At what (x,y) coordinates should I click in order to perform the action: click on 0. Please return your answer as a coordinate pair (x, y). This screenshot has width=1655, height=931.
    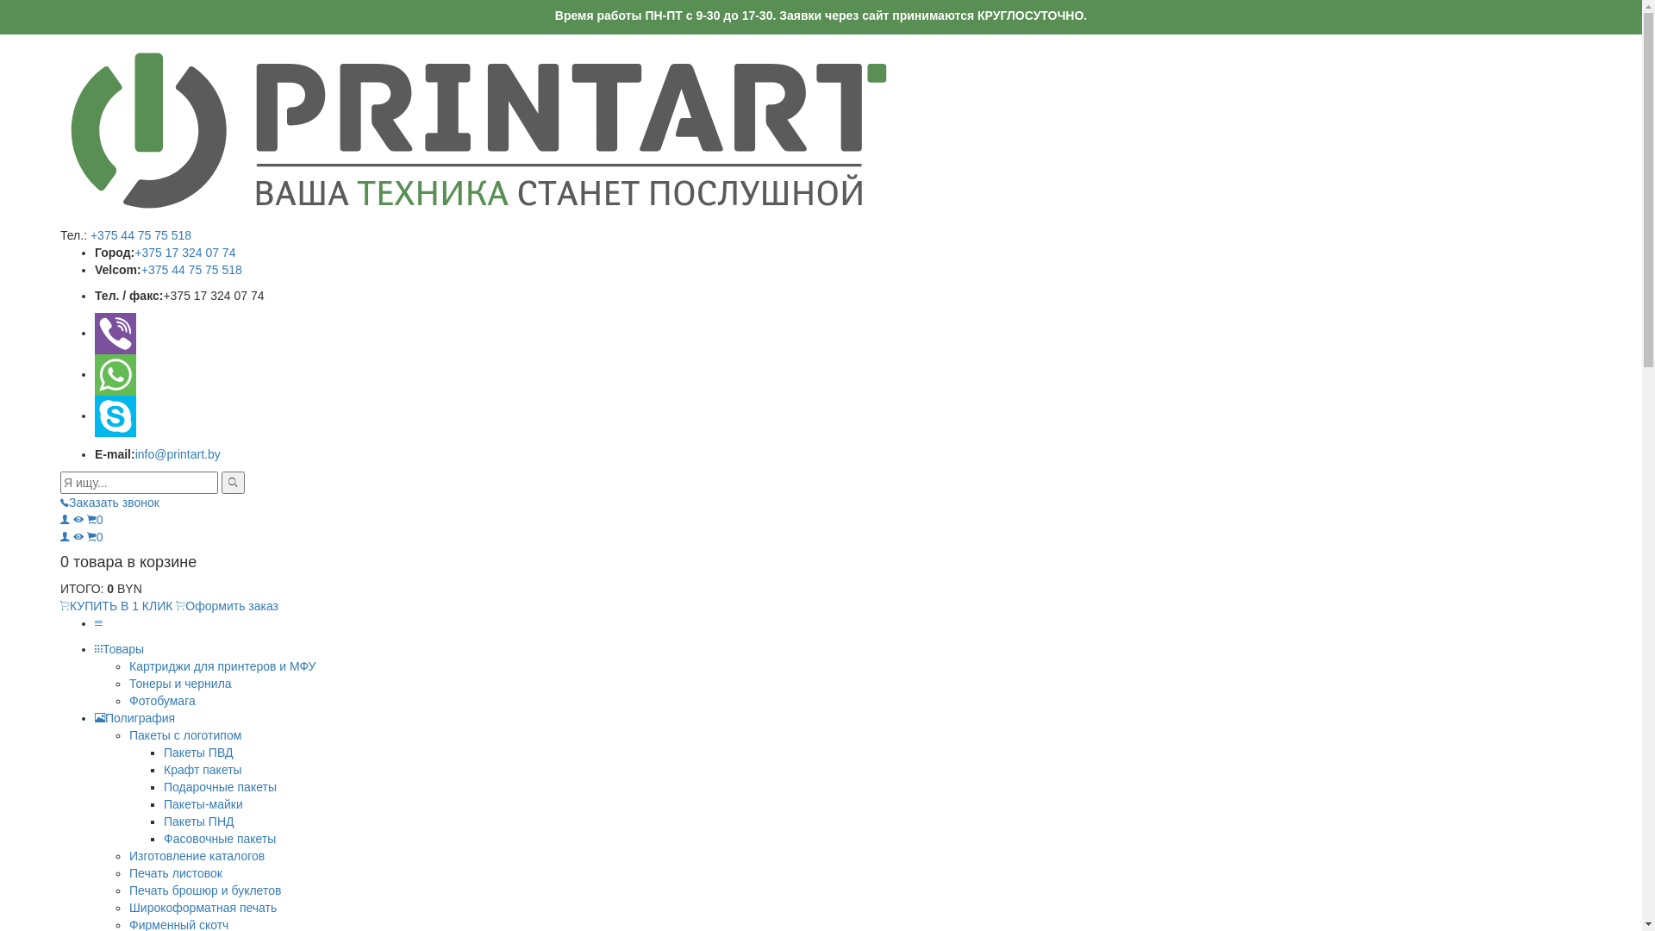
    Looking at the image, I should click on (95, 520).